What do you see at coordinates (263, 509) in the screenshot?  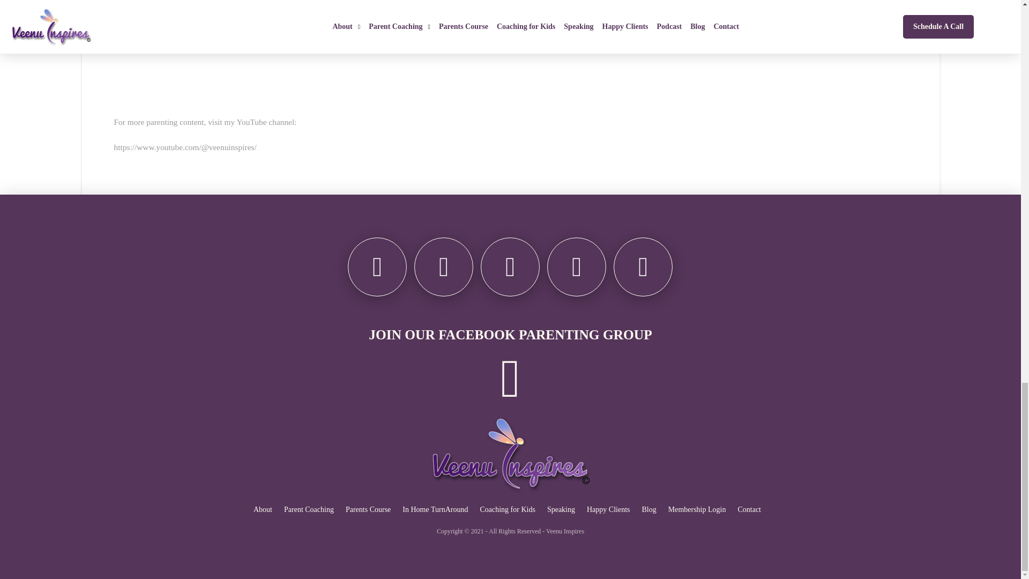 I see `About` at bounding box center [263, 509].